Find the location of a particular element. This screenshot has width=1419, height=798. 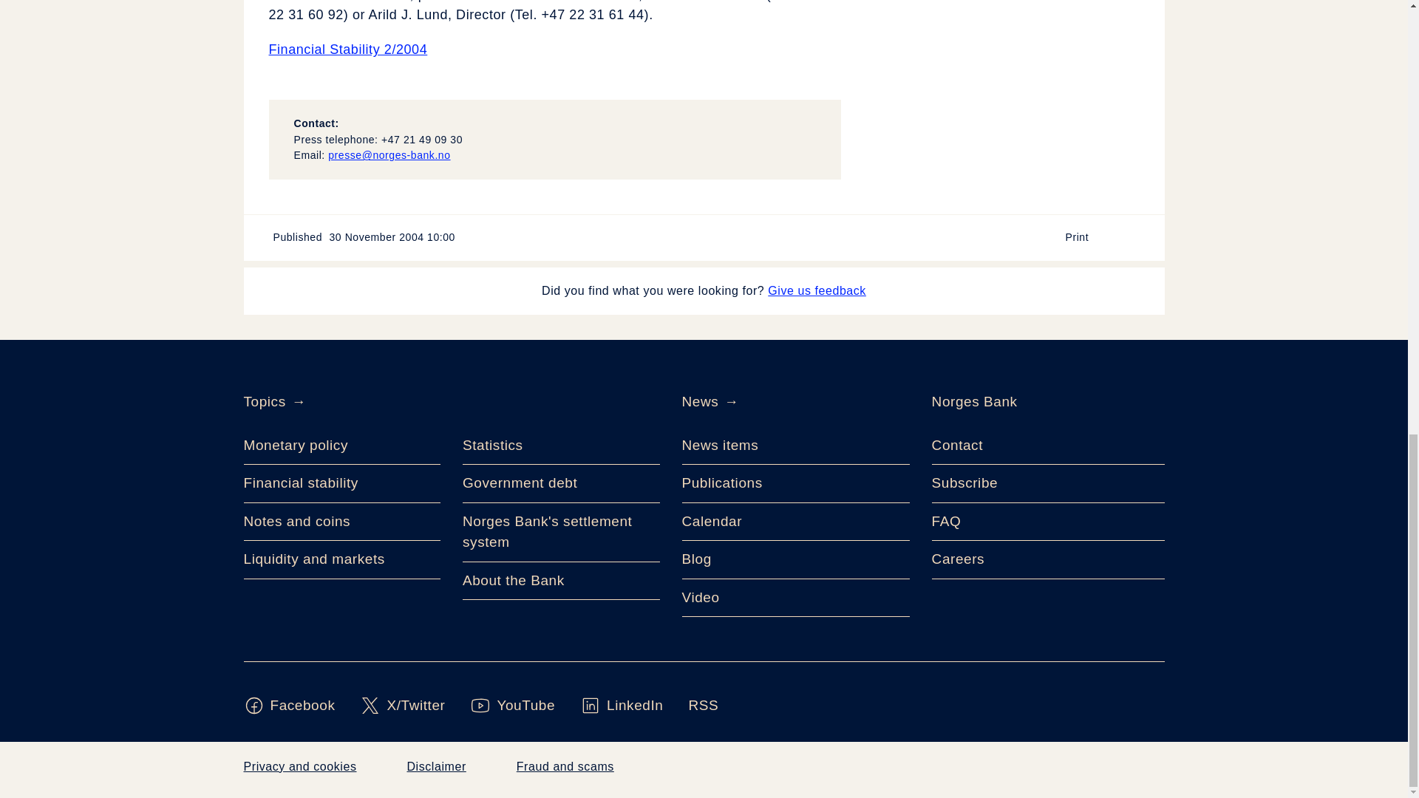

Monetary policy is located at coordinates (343, 446).